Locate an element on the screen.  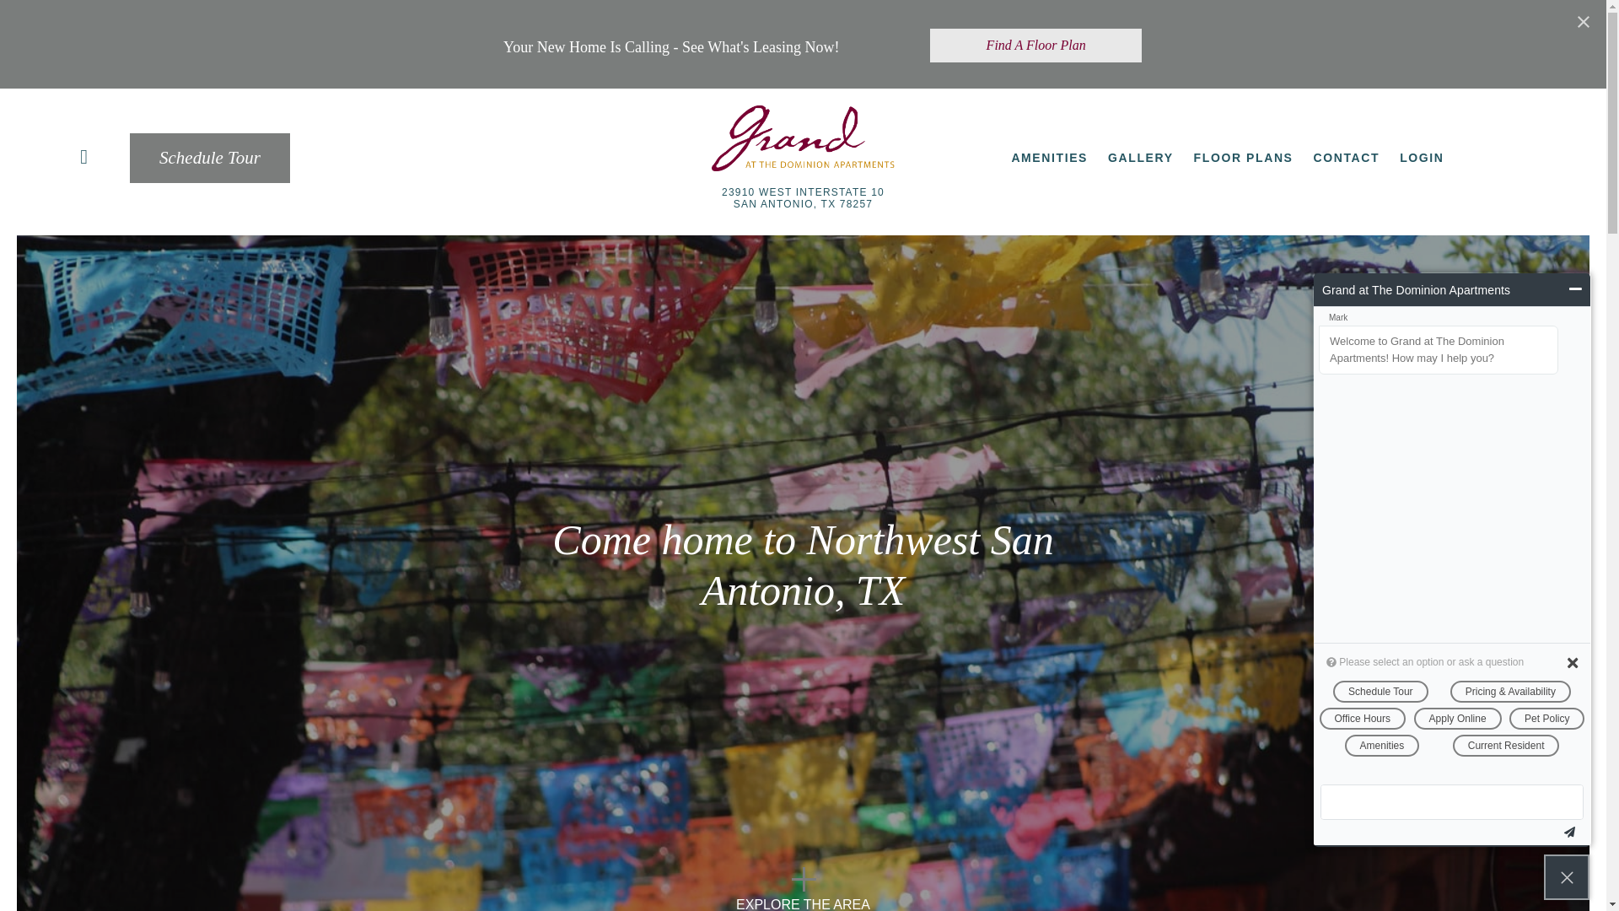
Find A Floor Plan is located at coordinates (1035, 46).